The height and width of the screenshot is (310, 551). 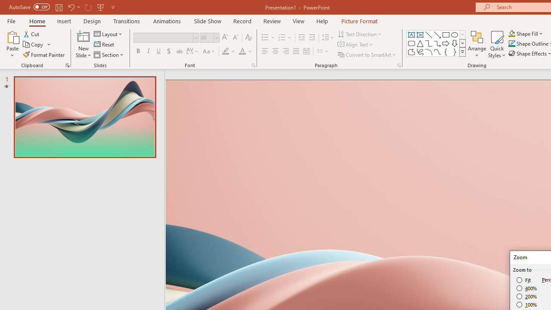 I want to click on Shape Outline Blue, Accent 1, so click(x=511, y=44).